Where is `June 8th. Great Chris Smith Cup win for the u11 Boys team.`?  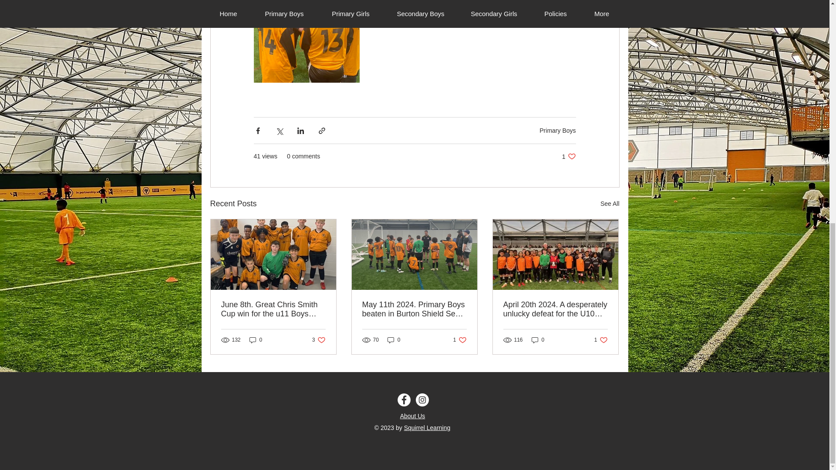 June 8th. Great Chris Smith Cup win for the u11 Boys team. is located at coordinates (460, 340).